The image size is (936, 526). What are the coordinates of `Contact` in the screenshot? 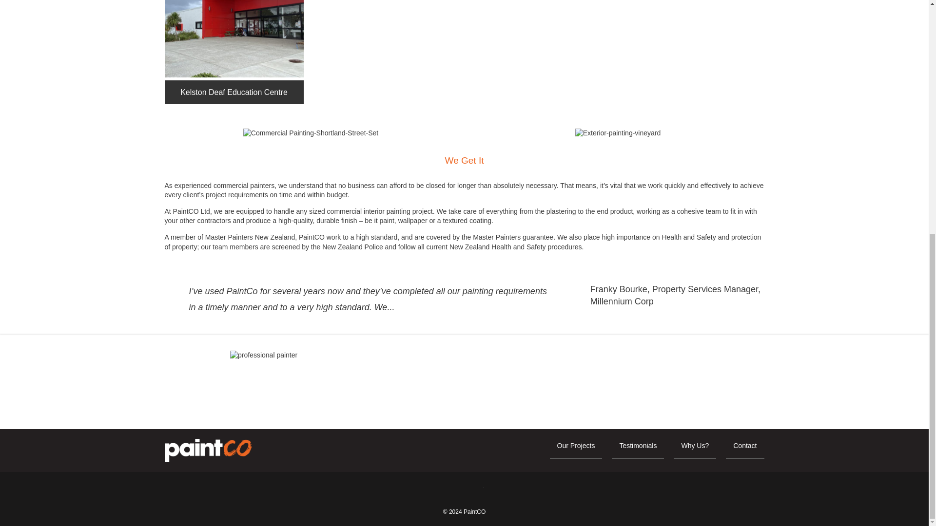 It's located at (745, 450).